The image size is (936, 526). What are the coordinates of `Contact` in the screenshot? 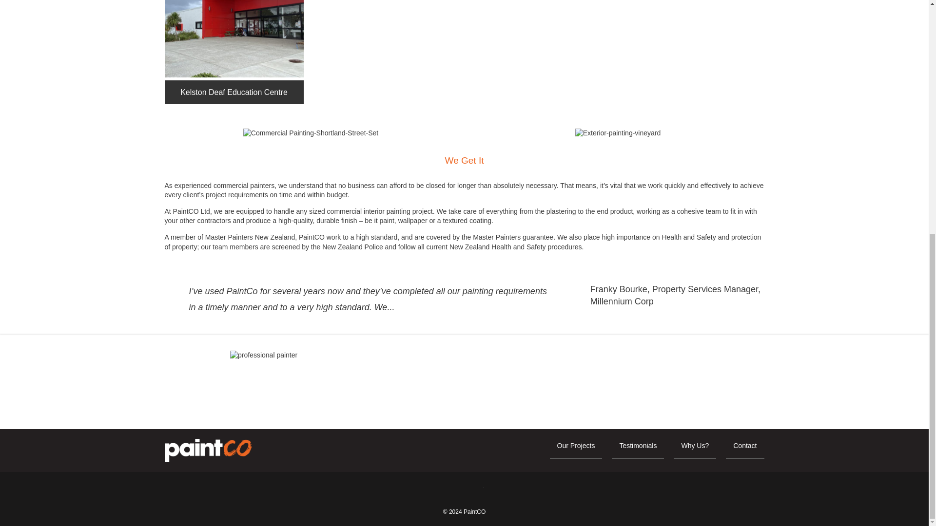 It's located at (745, 450).